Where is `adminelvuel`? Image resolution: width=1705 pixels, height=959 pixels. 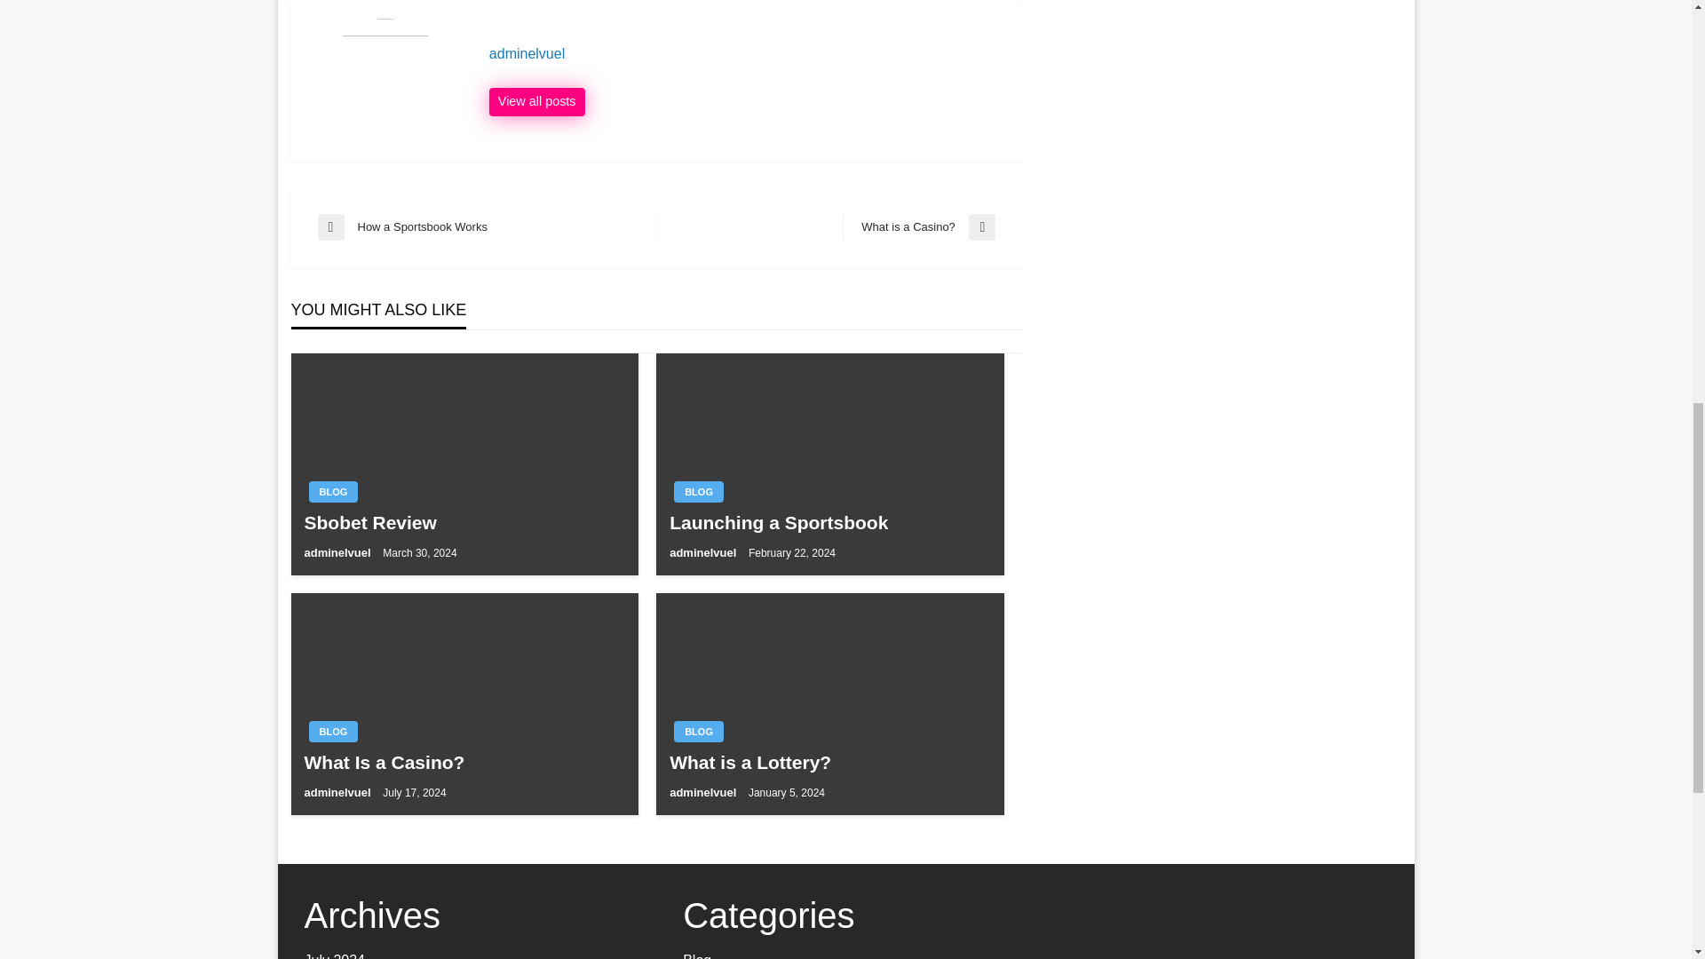
adminelvuel is located at coordinates (337, 552).